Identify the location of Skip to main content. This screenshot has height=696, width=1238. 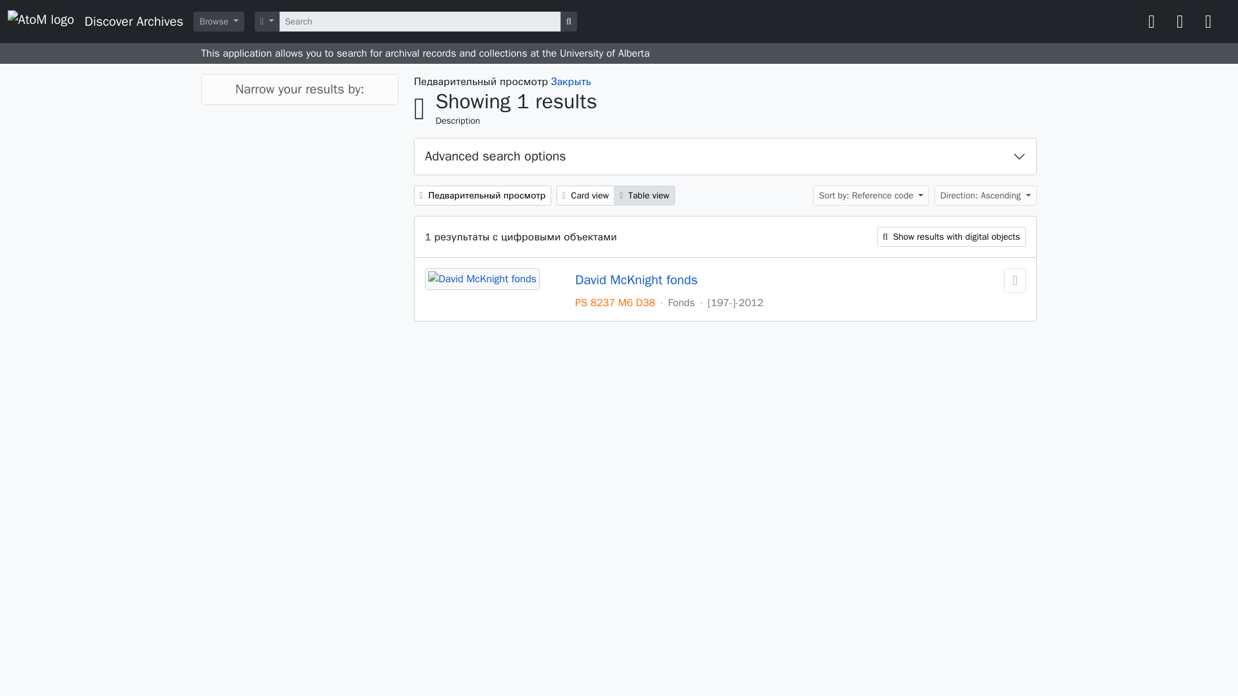
(46, 10).